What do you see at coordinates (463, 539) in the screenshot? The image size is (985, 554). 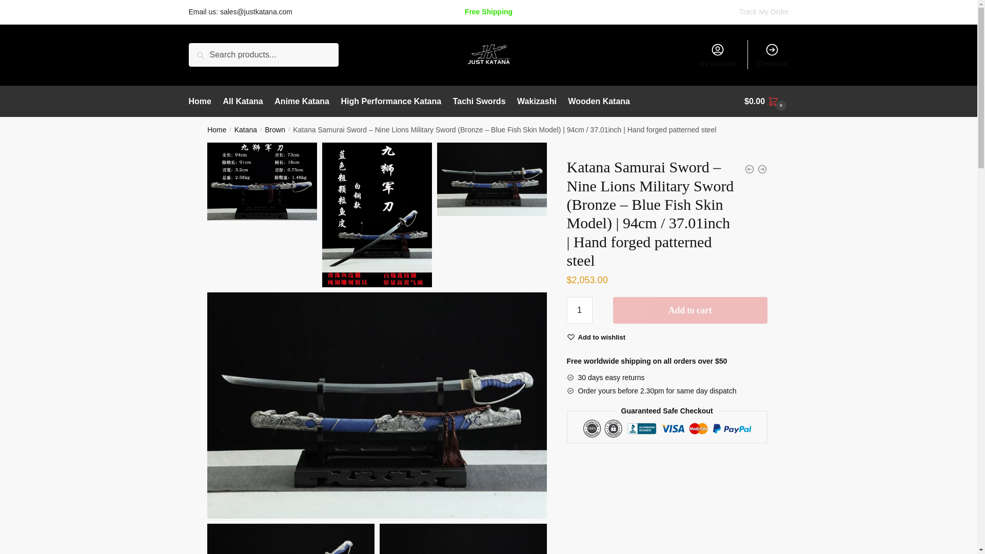 I see `click to zoom-in` at bounding box center [463, 539].